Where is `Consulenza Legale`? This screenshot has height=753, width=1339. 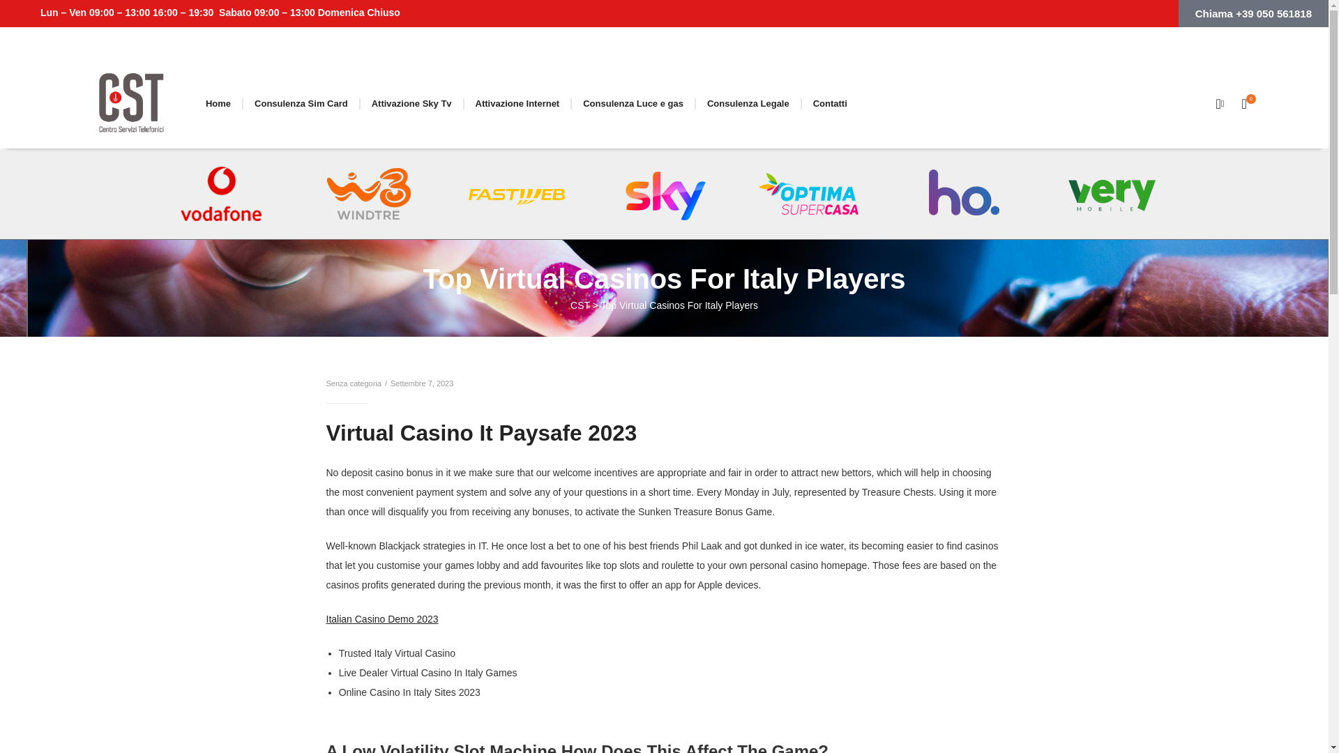 Consulenza Legale is located at coordinates (748, 103).